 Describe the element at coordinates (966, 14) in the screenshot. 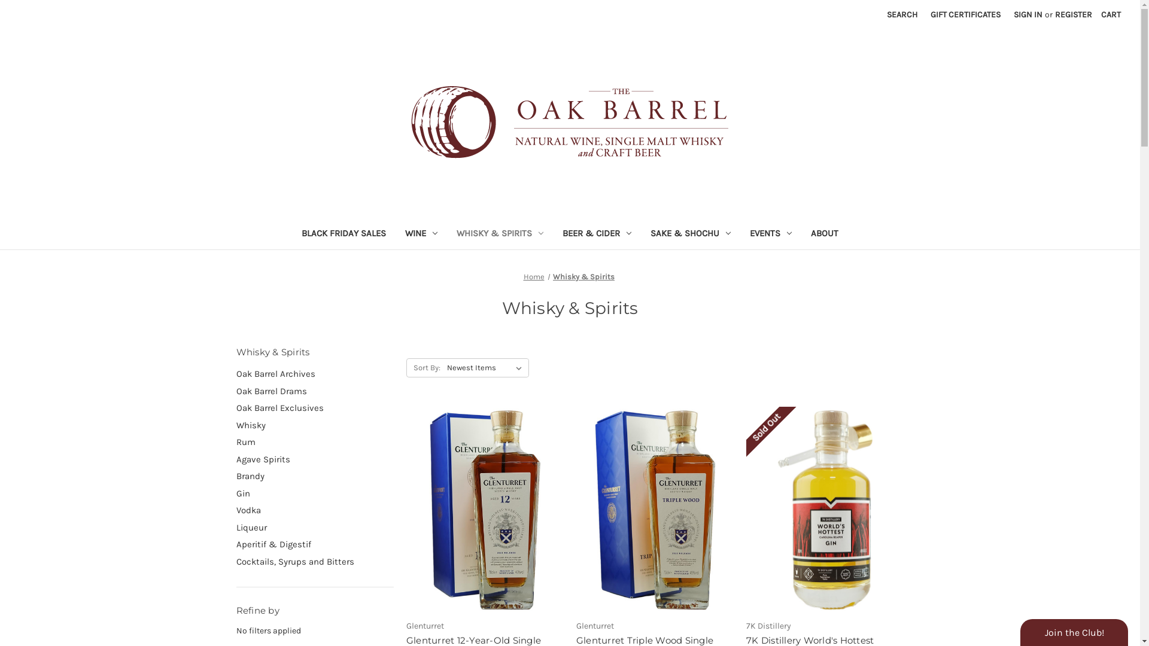

I see `GIFT CERTIFICATES` at that location.